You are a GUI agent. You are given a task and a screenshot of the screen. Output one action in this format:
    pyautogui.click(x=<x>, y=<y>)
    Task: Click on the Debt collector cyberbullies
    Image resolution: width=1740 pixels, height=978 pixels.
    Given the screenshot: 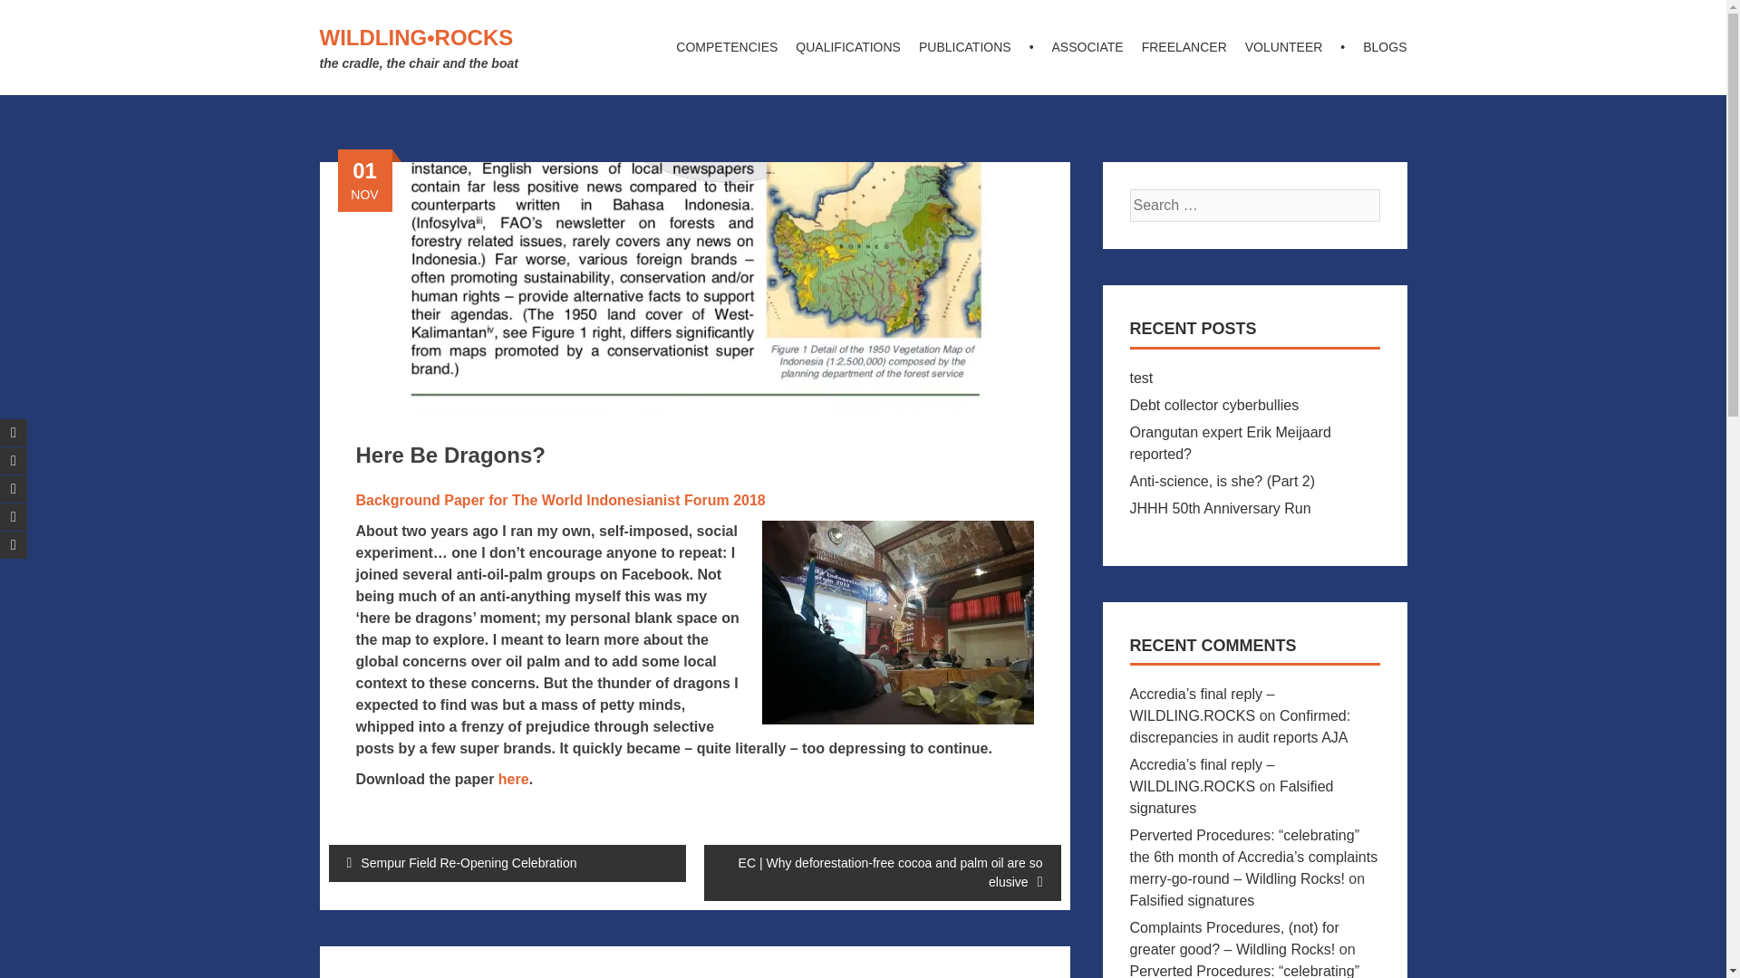 What is the action you would take?
    pyautogui.click(x=1213, y=404)
    